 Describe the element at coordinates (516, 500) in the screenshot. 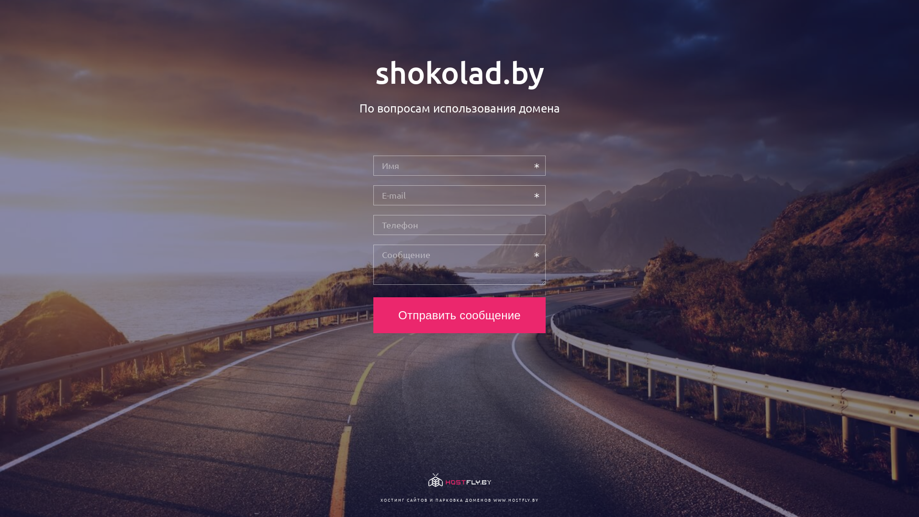

I see `WWW.HOSTFLY.BY` at that location.